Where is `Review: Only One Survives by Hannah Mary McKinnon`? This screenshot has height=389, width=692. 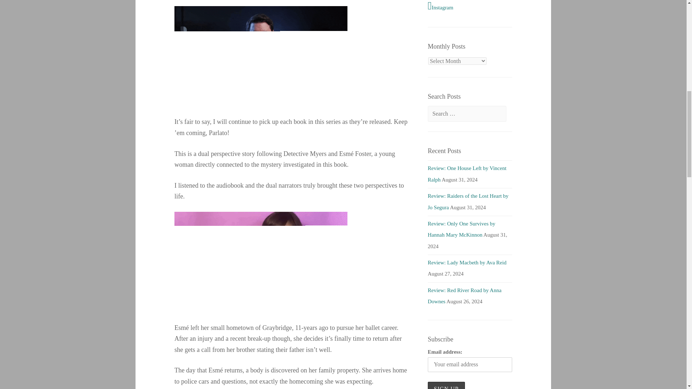
Review: Only One Survives by Hannah Mary McKinnon is located at coordinates (461, 229).